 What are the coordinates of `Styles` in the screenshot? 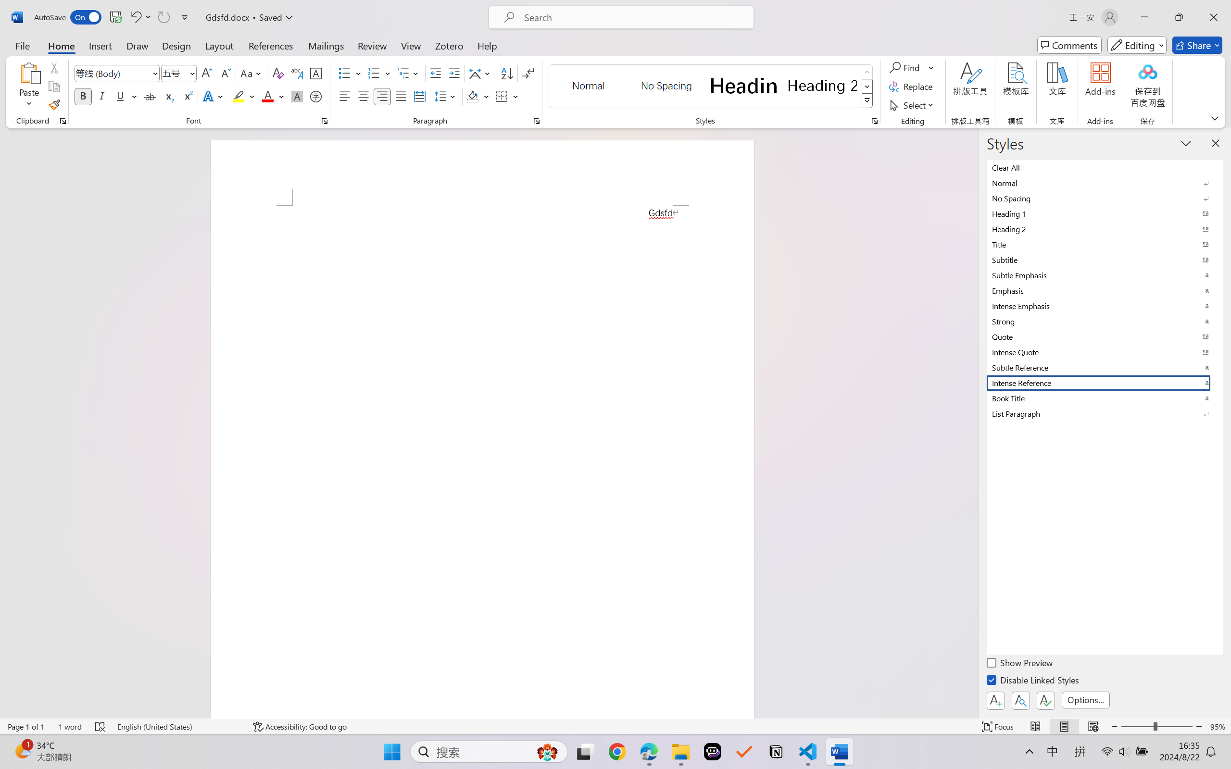 It's located at (867, 101).